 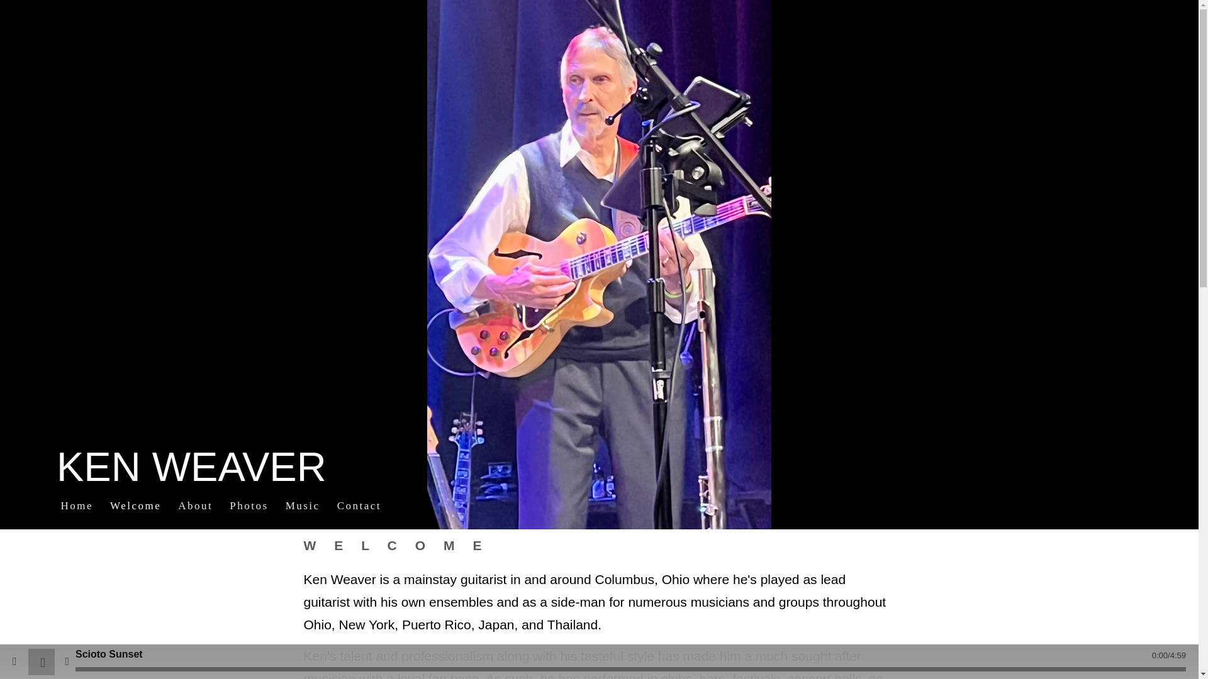 I want to click on Contact, so click(x=359, y=505).